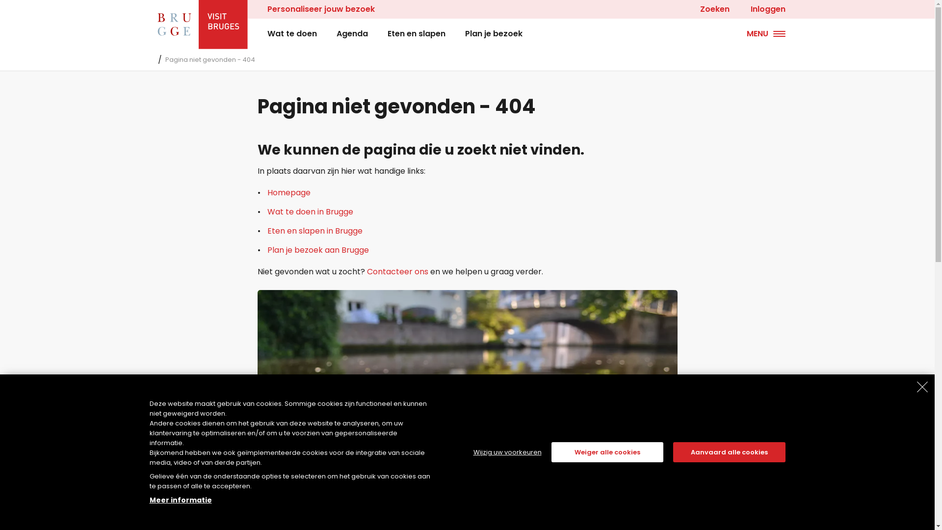 Image resolution: width=942 pixels, height=530 pixels. Describe the element at coordinates (766, 34) in the screenshot. I see `MENU` at that location.